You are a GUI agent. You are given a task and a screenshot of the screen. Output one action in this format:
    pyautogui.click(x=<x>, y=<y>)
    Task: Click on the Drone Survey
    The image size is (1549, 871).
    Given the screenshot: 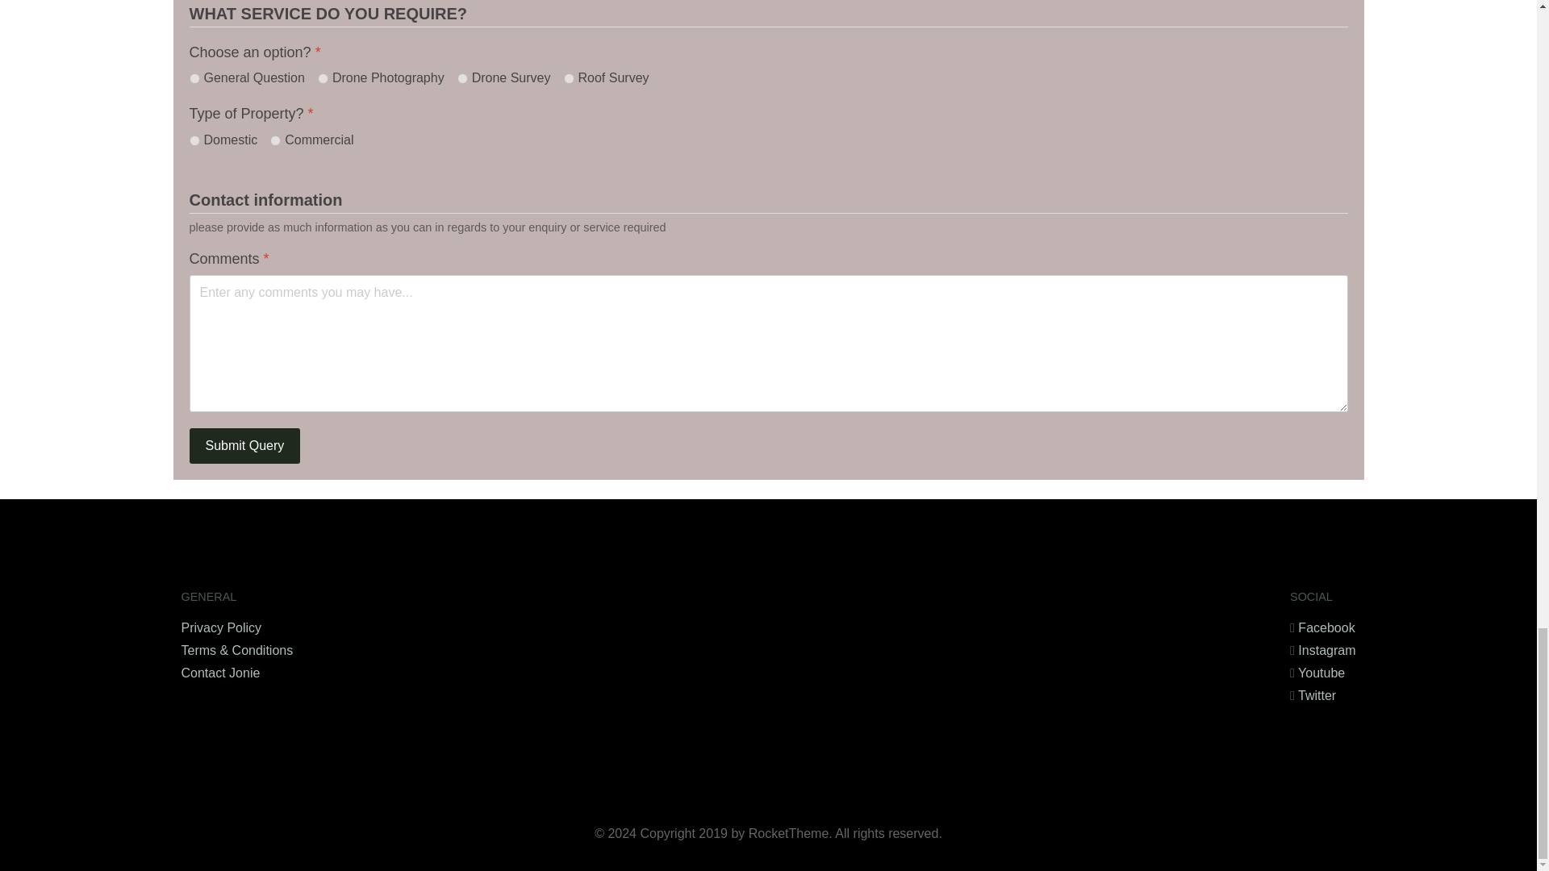 What is the action you would take?
    pyautogui.click(x=461, y=77)
    